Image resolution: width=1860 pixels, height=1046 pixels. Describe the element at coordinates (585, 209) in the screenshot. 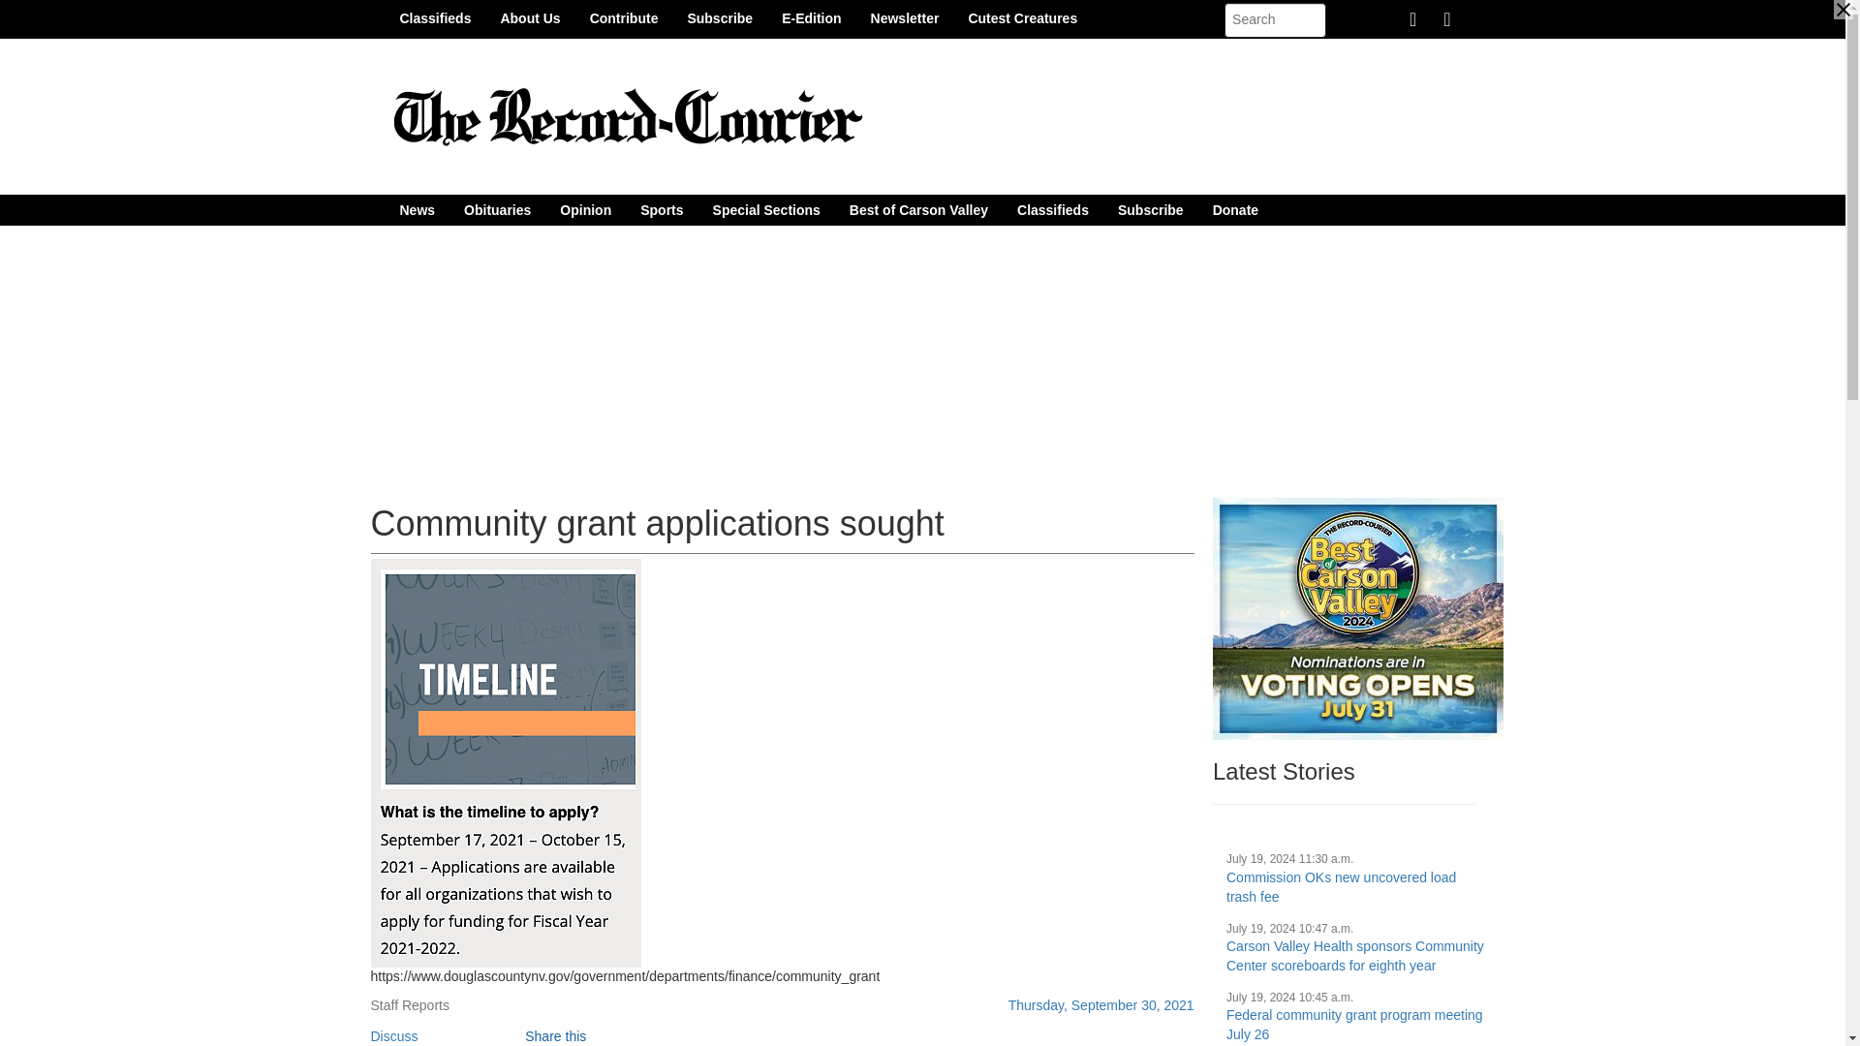

I see `Opinion` at that location.